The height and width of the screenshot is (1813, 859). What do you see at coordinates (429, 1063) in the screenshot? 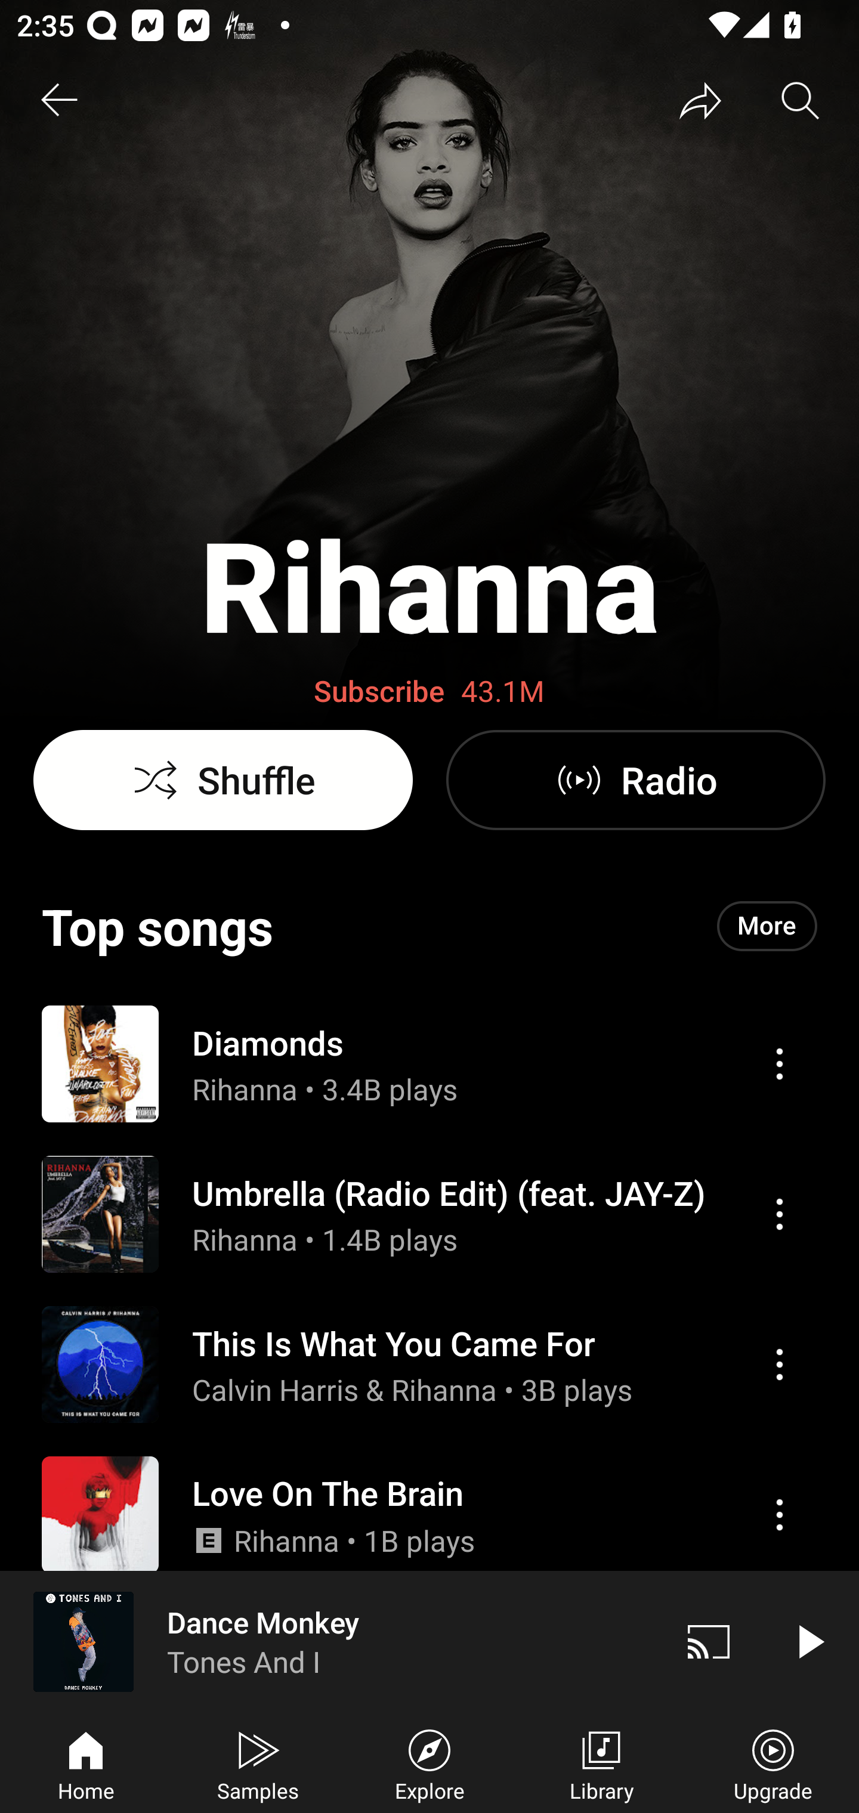
I see `Action menu` at bounding box center [429, 1063].